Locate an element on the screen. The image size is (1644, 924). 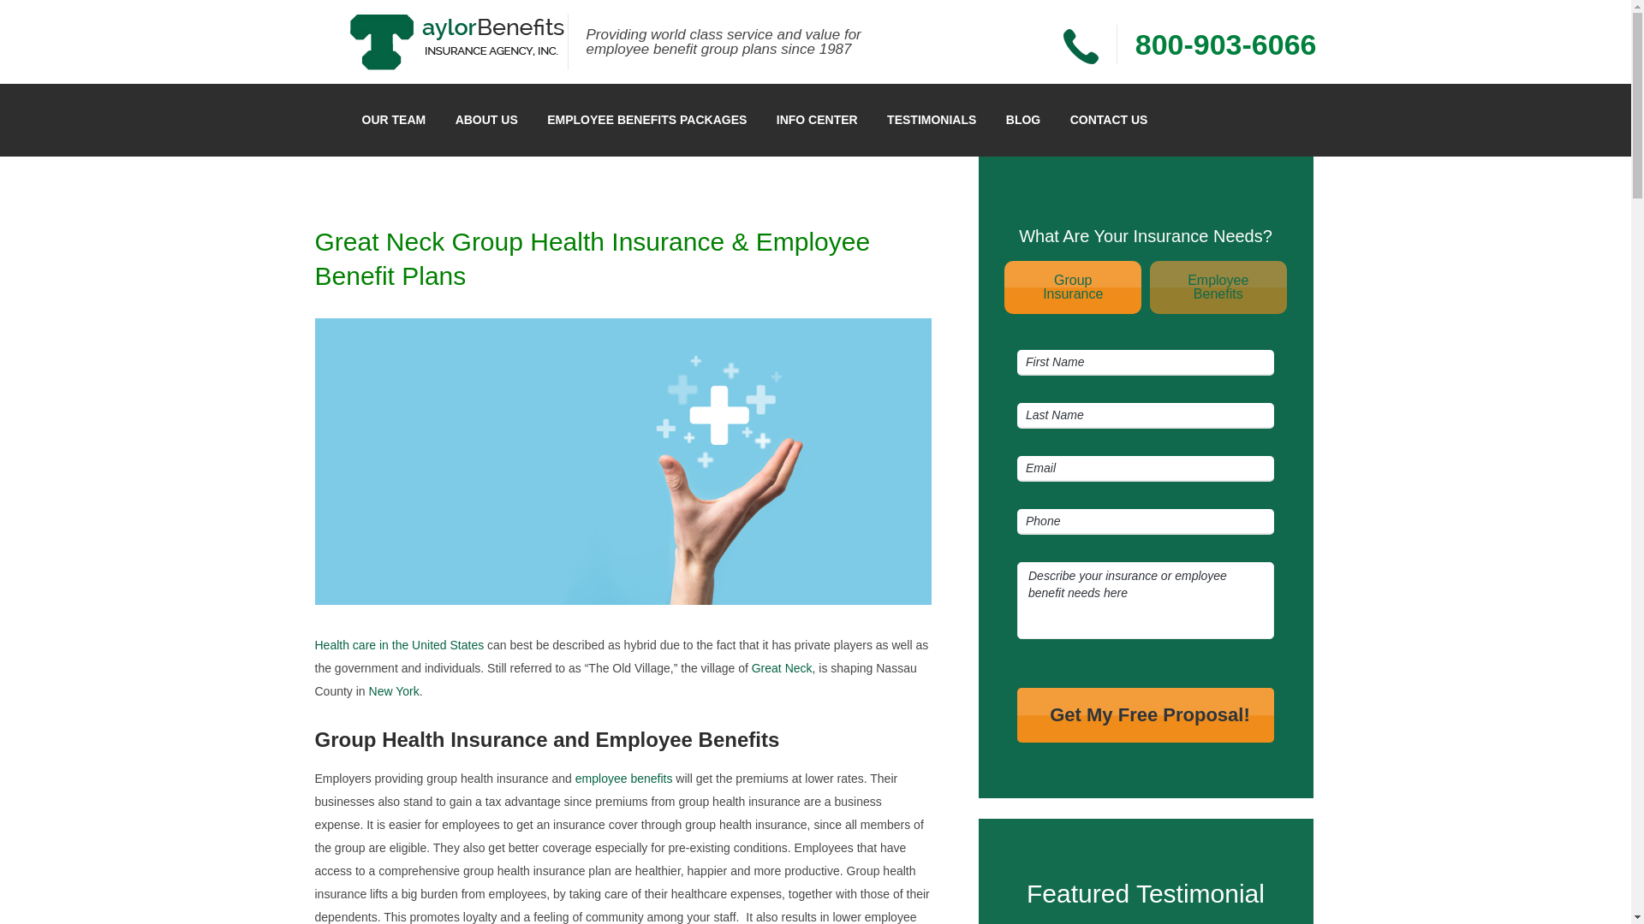
800-903-6066 is located at coordinates (400, 645).